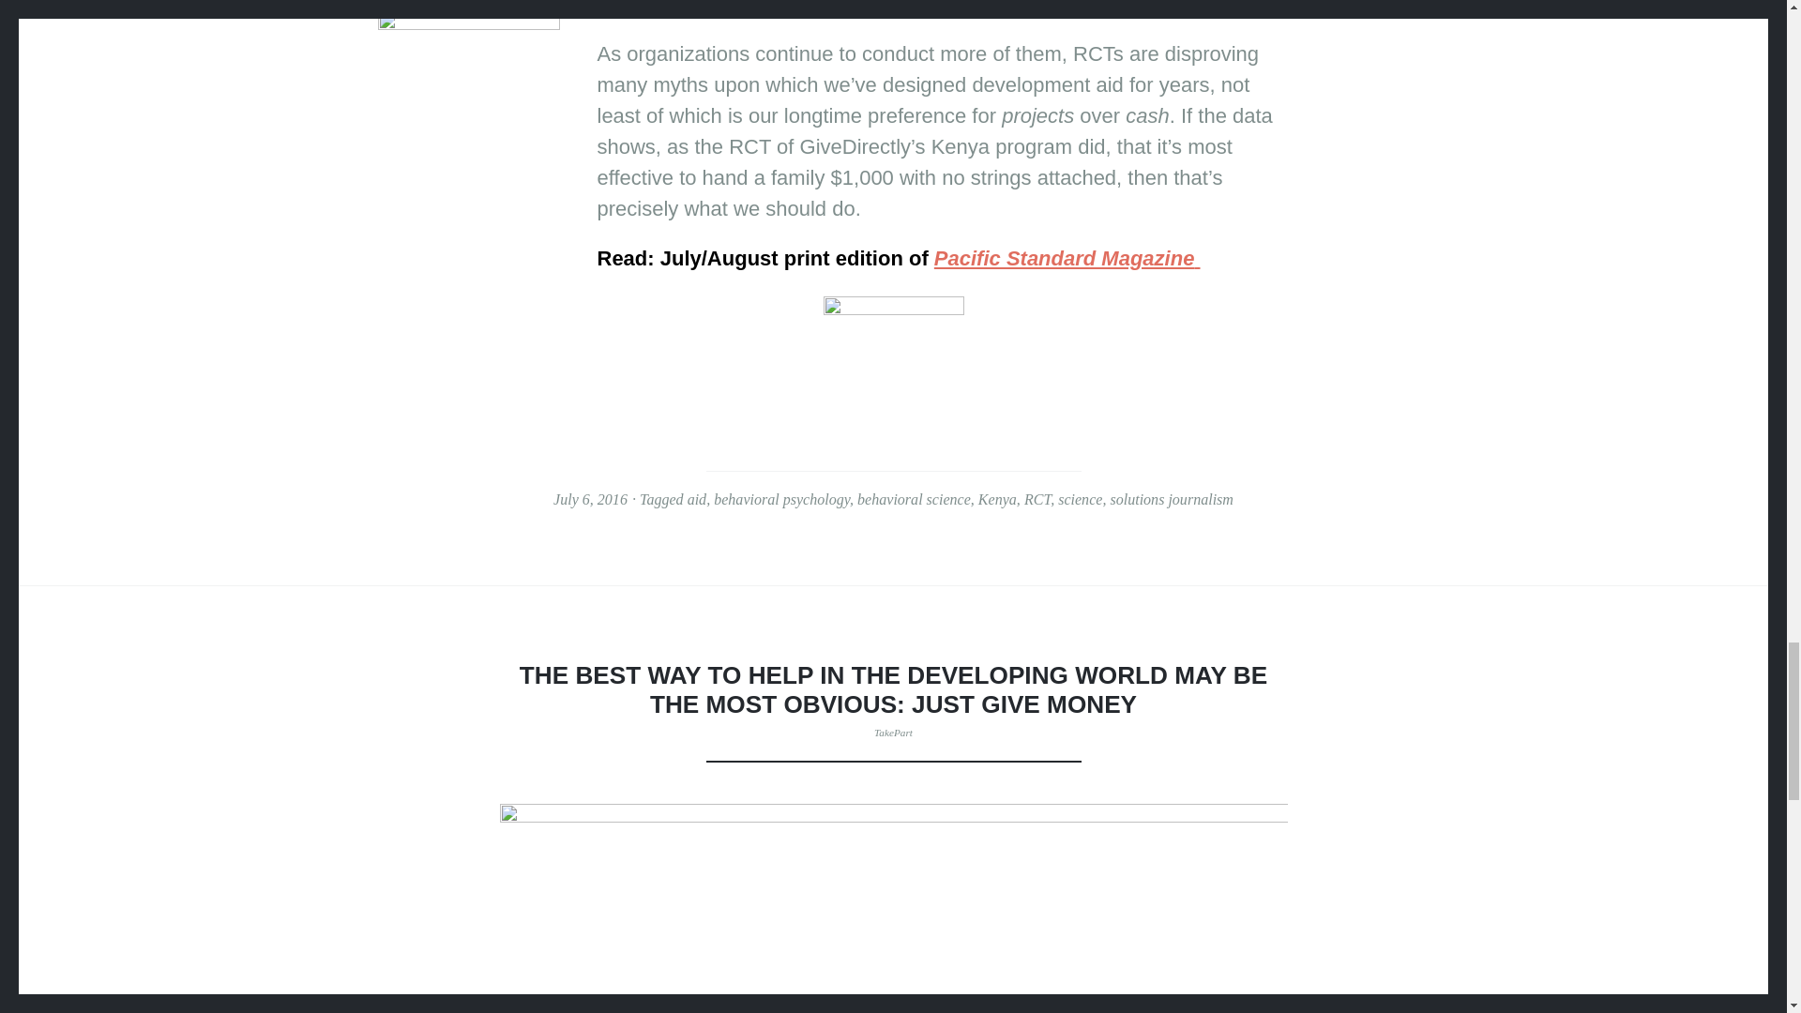 Image resolution: width=1801 pixels, height=1013 pixels. I want to click on aid, so click(698, 499).